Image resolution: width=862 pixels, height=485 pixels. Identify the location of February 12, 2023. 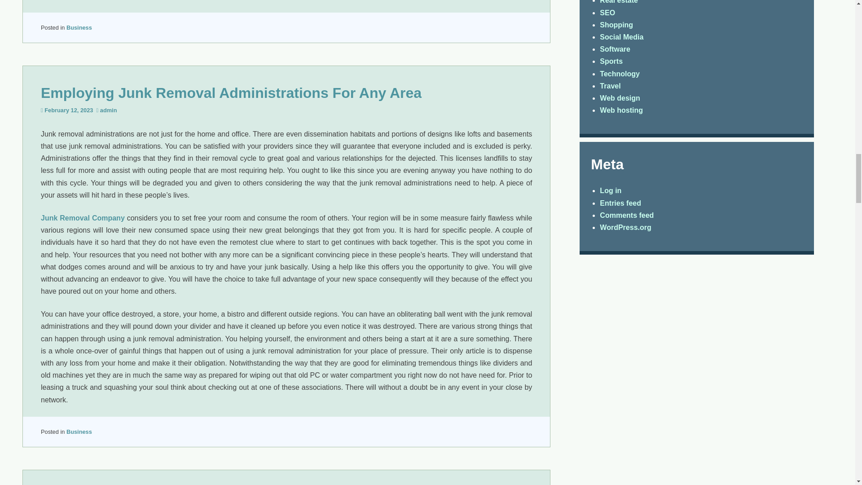
(69, 110).